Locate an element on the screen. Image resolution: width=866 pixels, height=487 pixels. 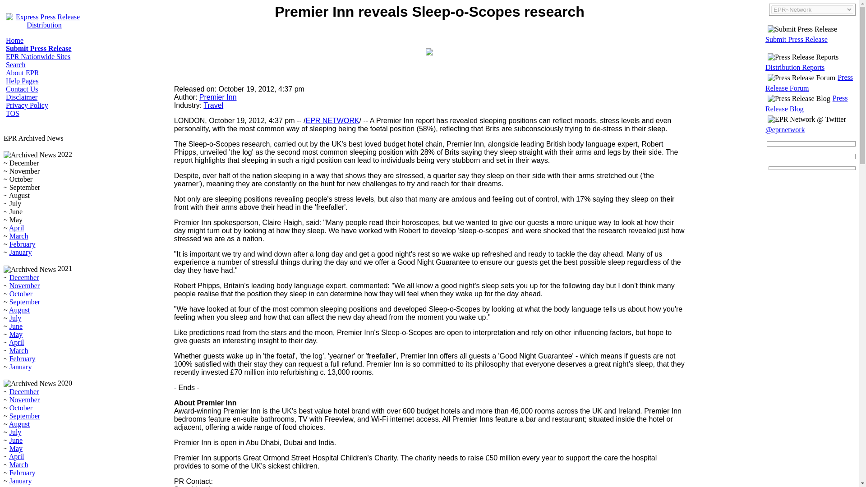
October is located at coordinates (21, 293).